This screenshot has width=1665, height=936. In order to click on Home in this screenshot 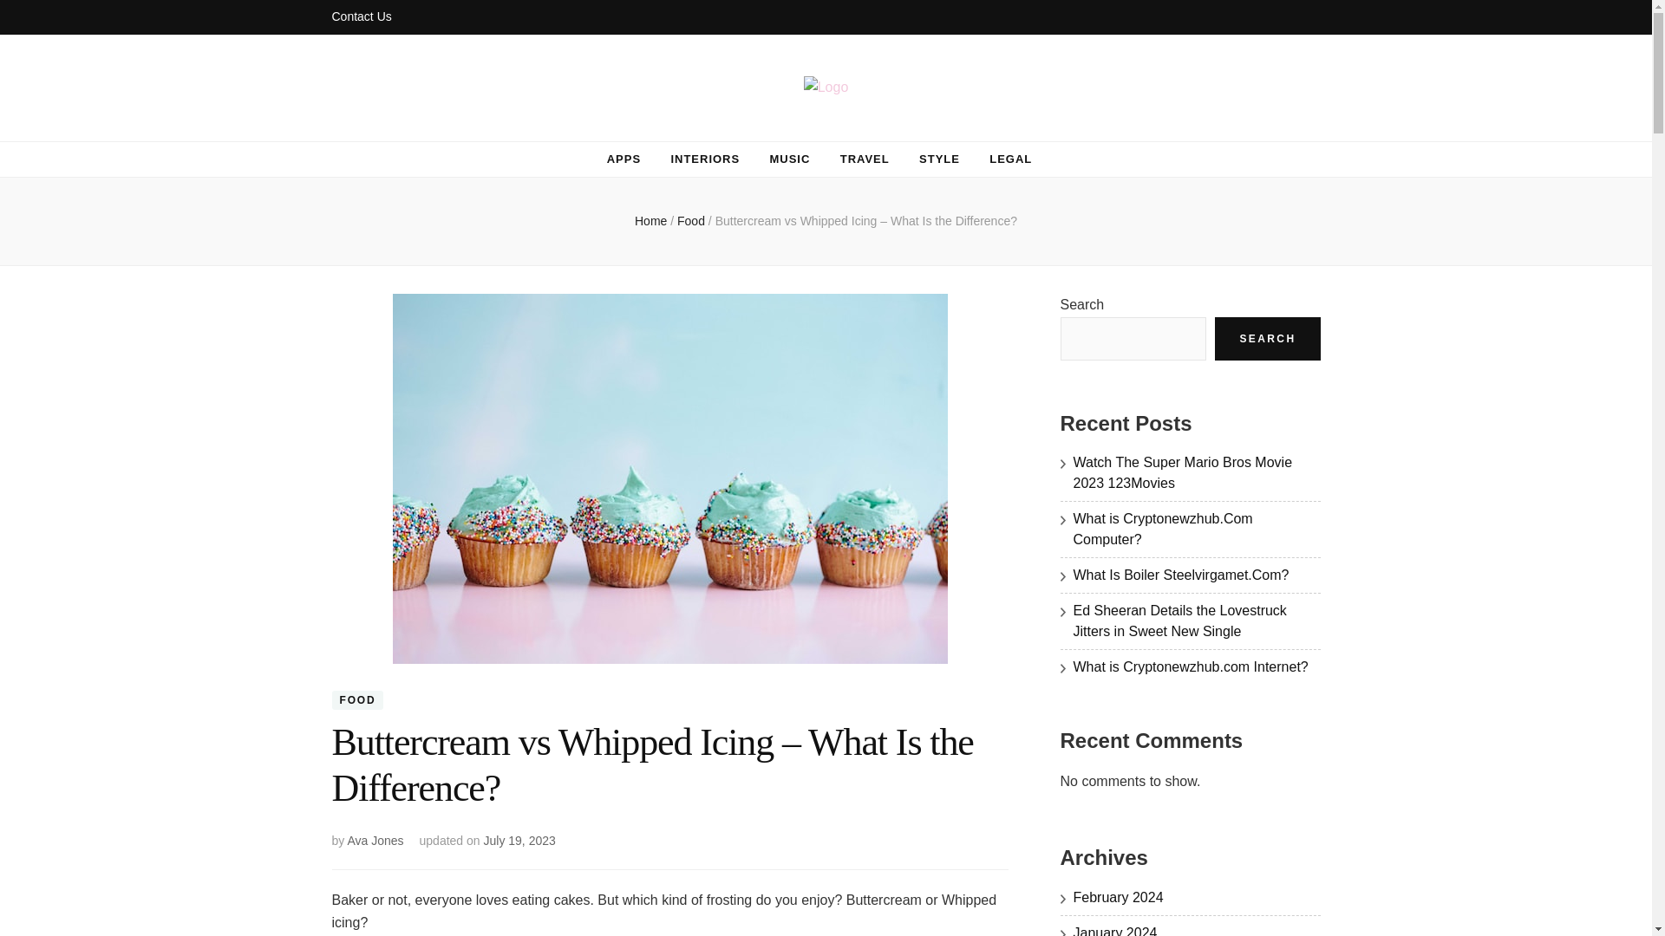, I will do `click(650, 221)`.